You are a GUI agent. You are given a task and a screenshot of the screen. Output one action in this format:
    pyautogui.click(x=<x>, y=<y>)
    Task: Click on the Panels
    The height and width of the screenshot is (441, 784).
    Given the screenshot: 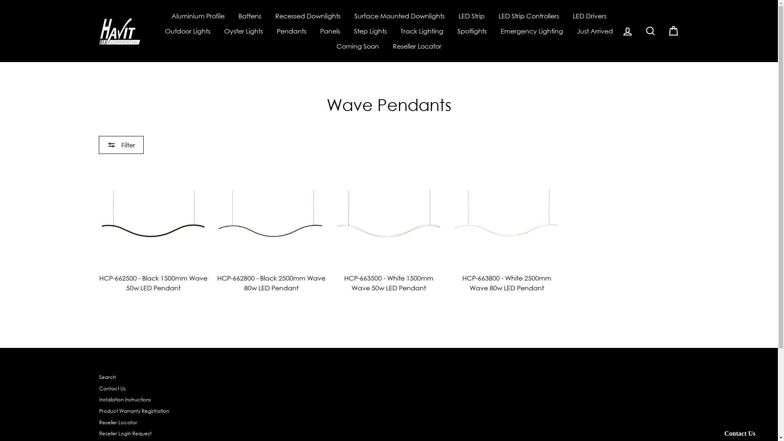 What is the action you would take?
    pyautogui.click(x=330, y=31)
    